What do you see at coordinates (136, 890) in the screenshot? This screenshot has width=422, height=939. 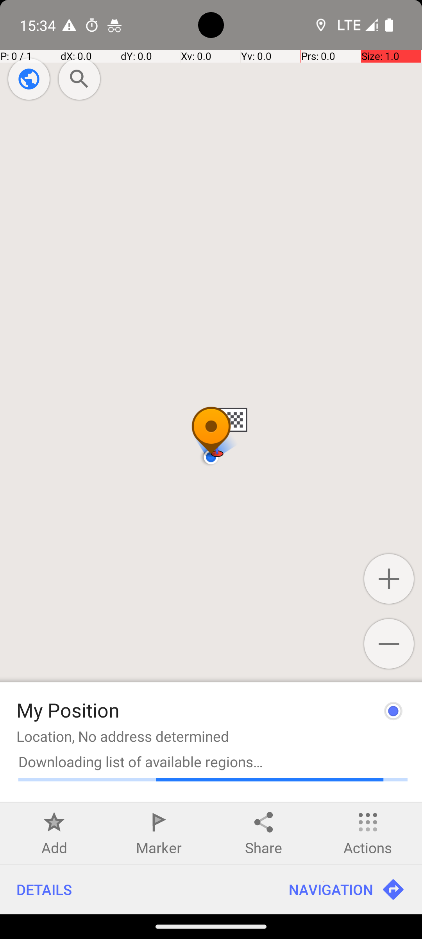 I see `DETAILS` at bounding box center [136, 890].